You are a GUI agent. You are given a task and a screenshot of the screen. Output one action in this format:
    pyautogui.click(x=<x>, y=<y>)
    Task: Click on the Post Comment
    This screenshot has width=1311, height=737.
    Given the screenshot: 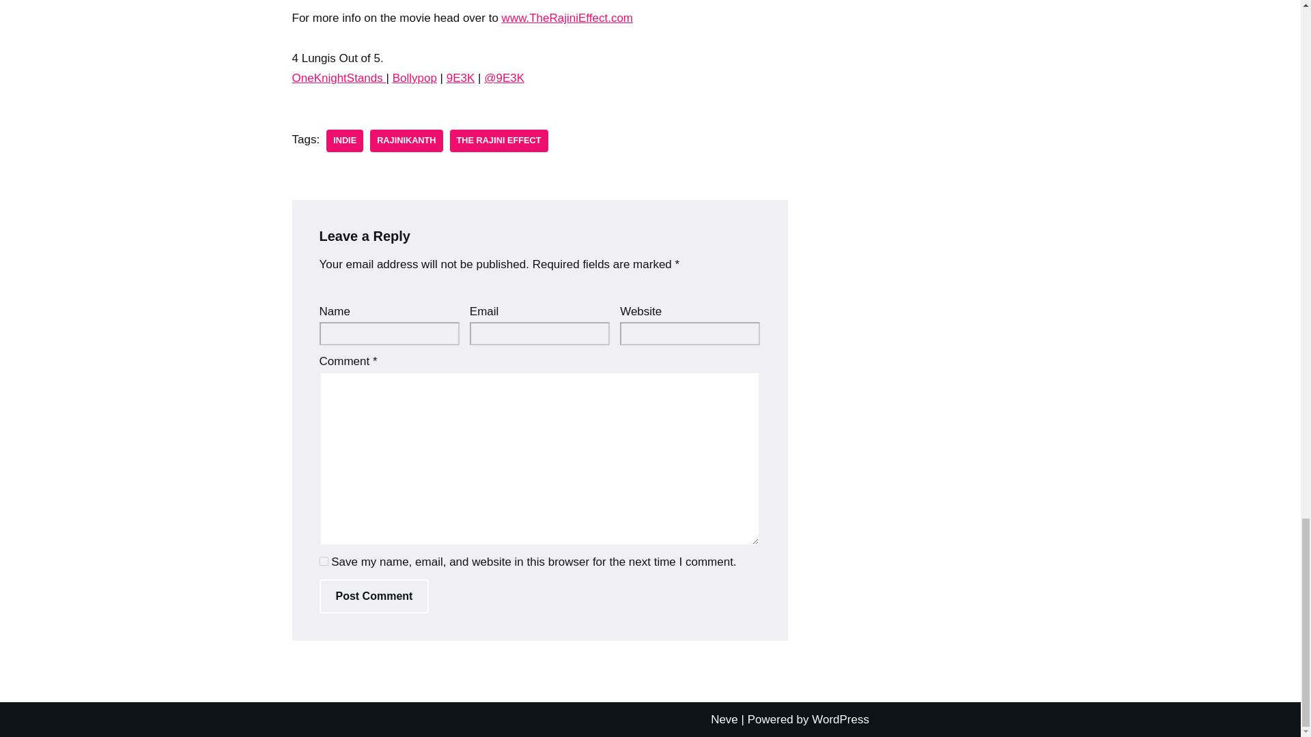 What is the action you would take?
    pyautogui.click(x=374, y=596)
    